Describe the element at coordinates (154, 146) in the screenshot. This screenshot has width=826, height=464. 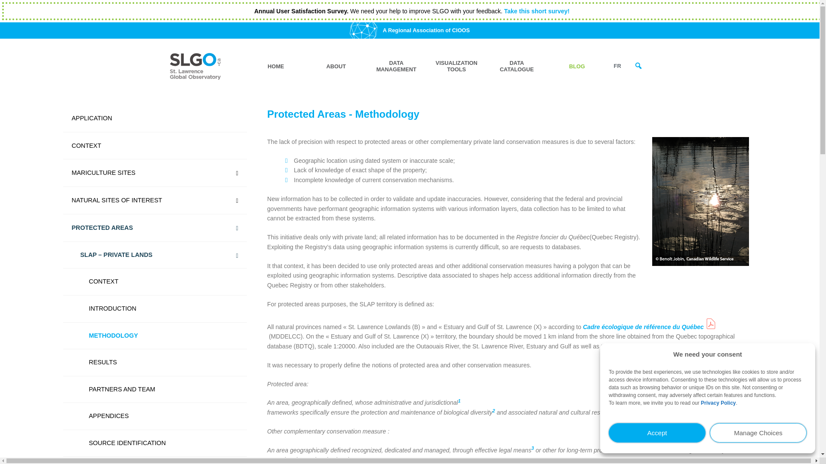
I see `CONTEXT` at that location.